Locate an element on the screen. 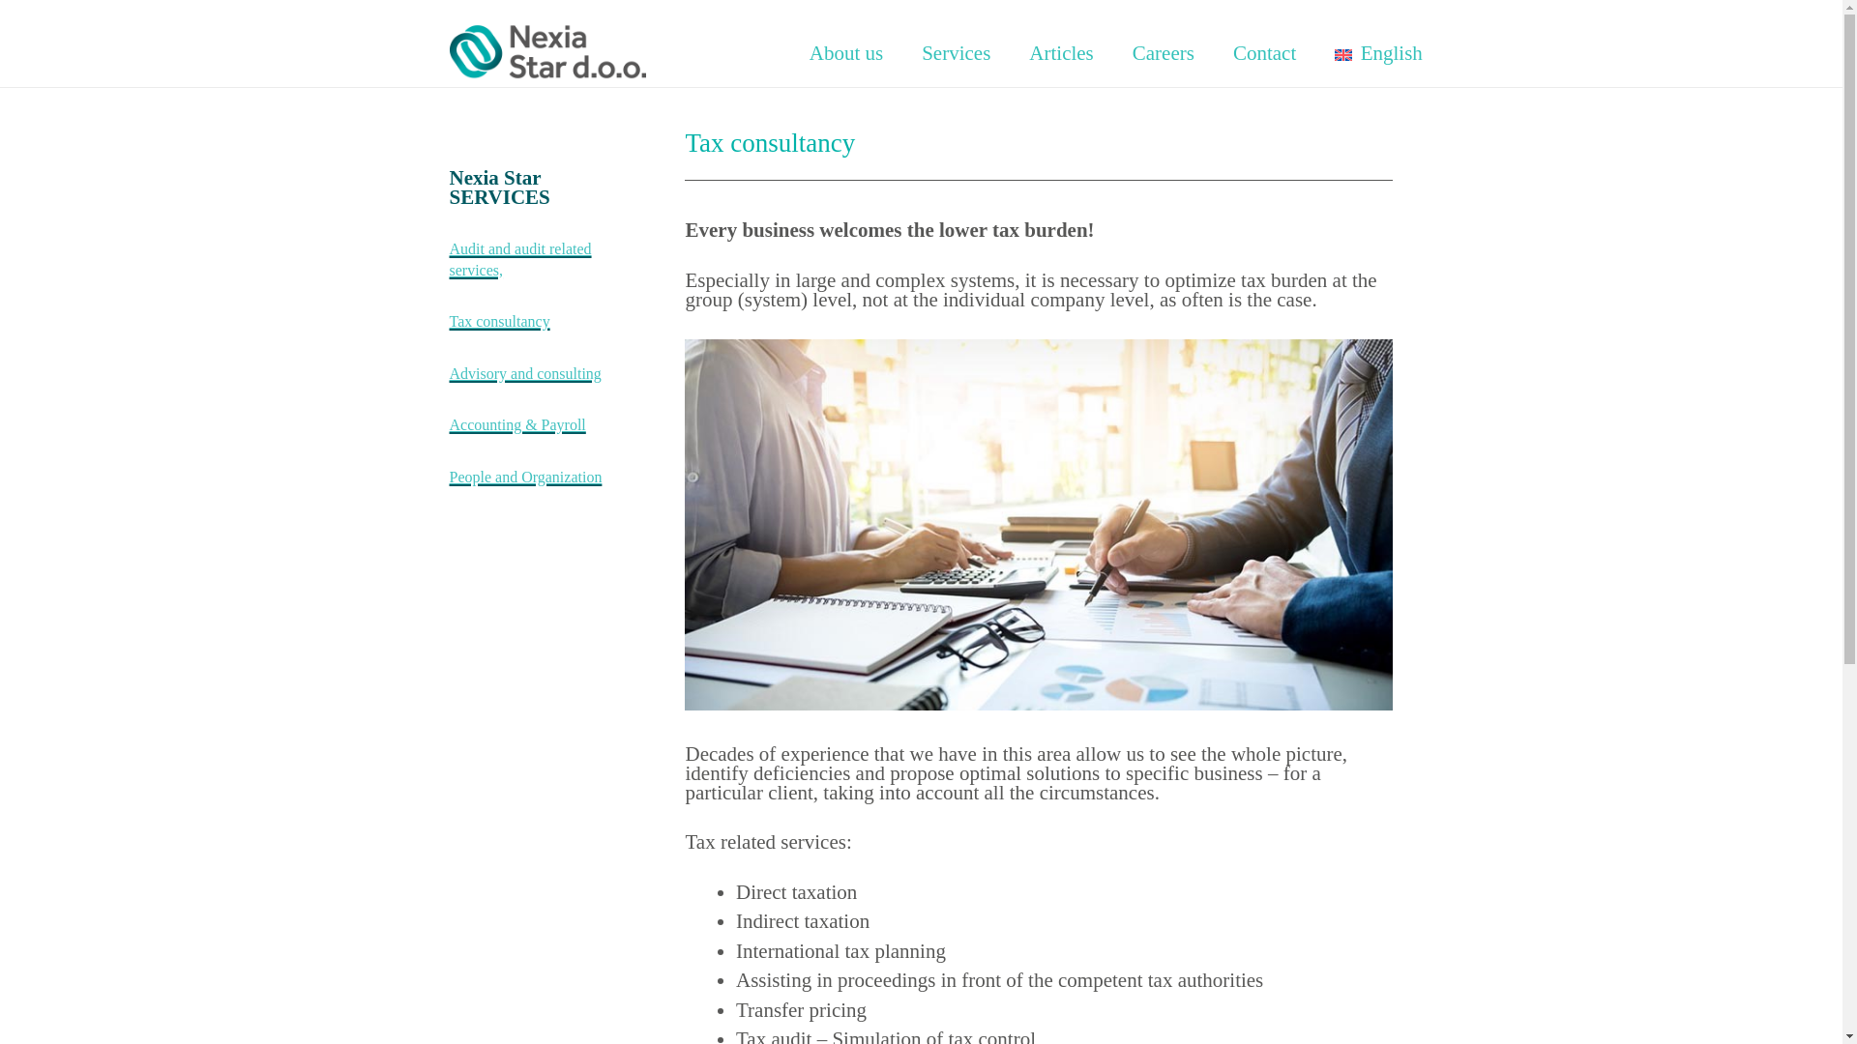 This screenshot has height=1044, width=1857. Audit and audit related services, is located at coordinates (519, 258).